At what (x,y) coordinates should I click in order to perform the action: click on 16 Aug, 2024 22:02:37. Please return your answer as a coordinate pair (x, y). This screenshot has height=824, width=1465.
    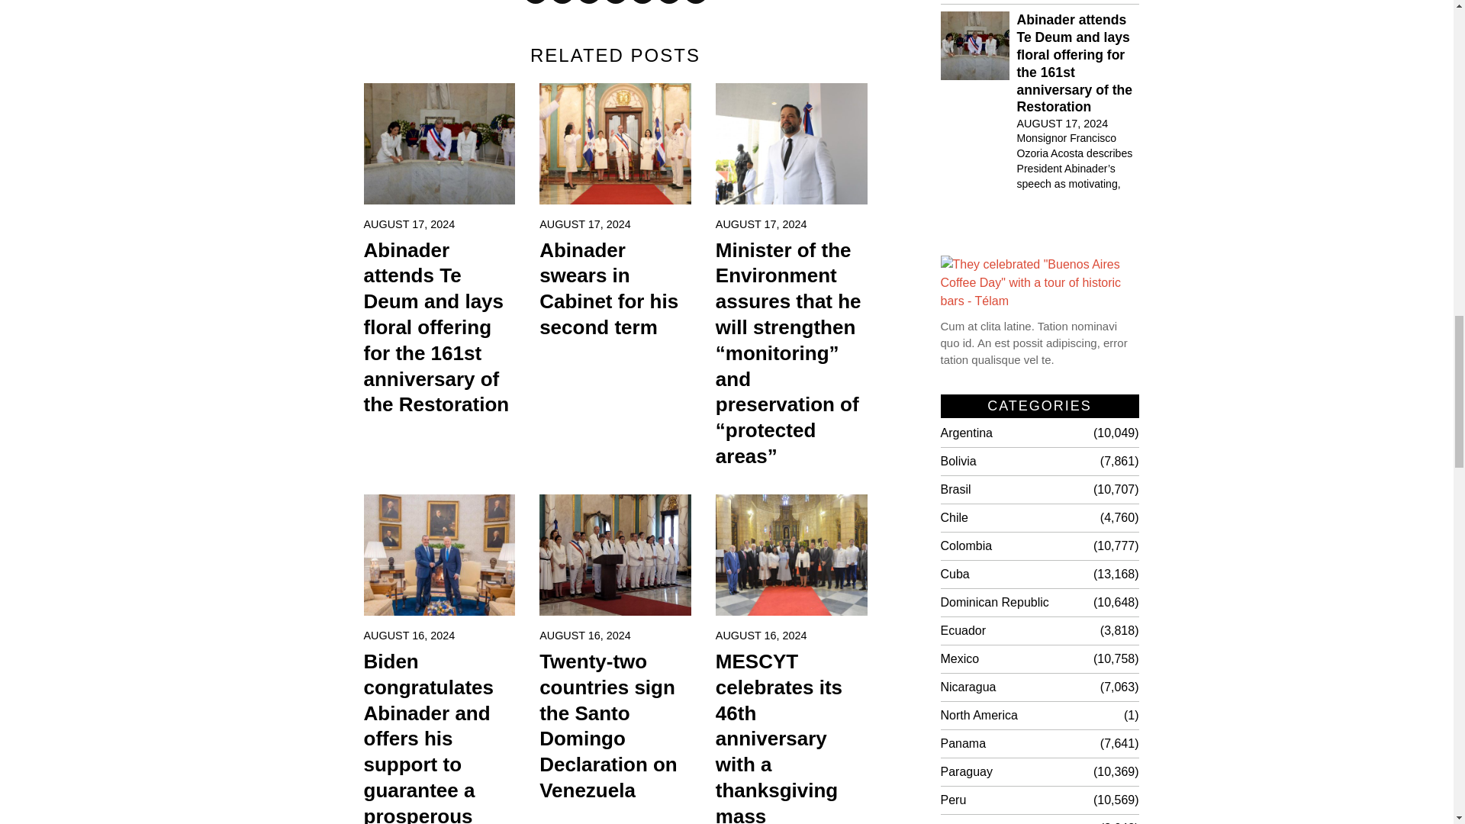
    Looking at the image, I should click on (584, 635).